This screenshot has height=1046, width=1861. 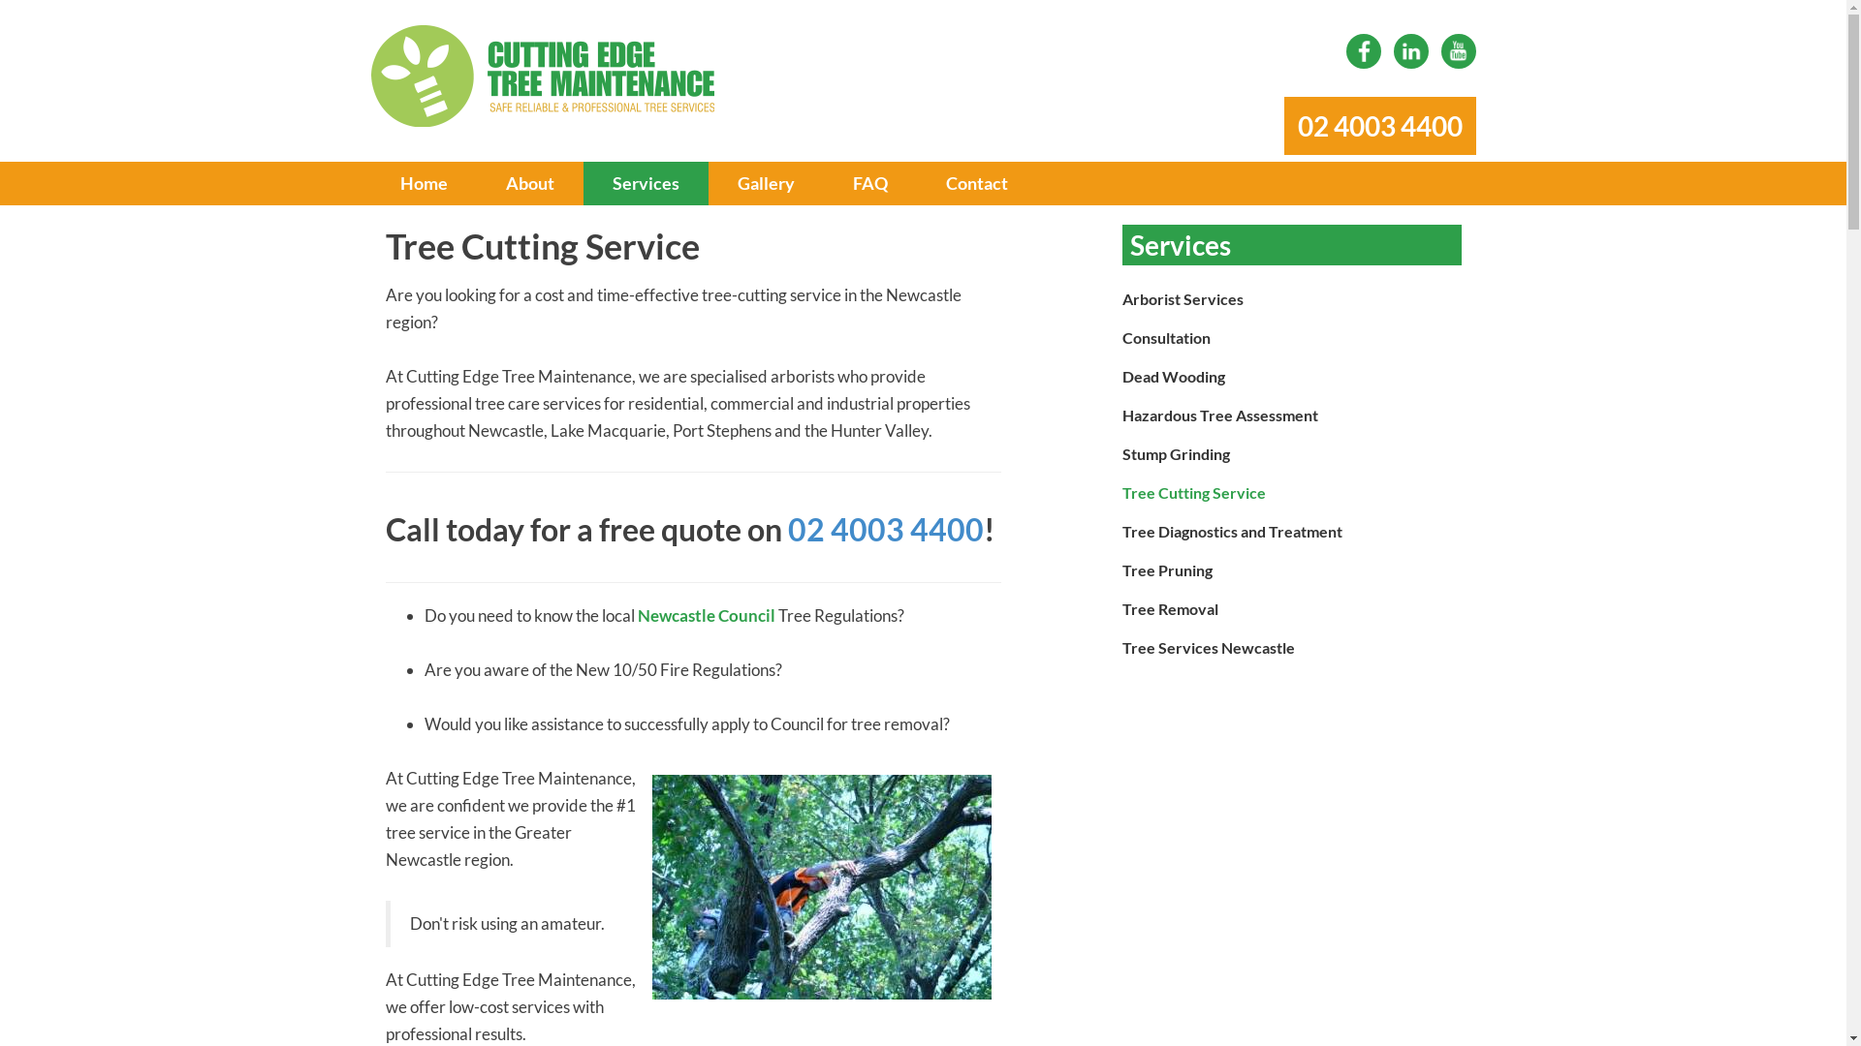 I want to click on Home, so click(x=423, y=184).